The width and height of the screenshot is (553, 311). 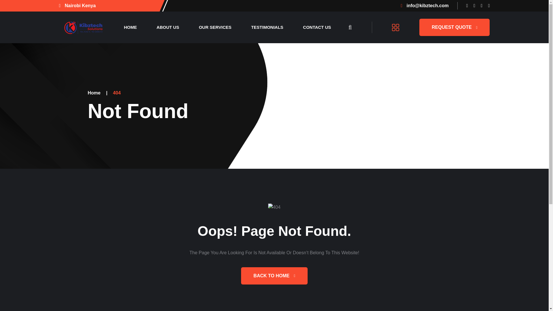 What do you see at coordinates (454, 27) in the screenshot?
I see `REQUEST QUOTE` at bounding box center [454, 27].